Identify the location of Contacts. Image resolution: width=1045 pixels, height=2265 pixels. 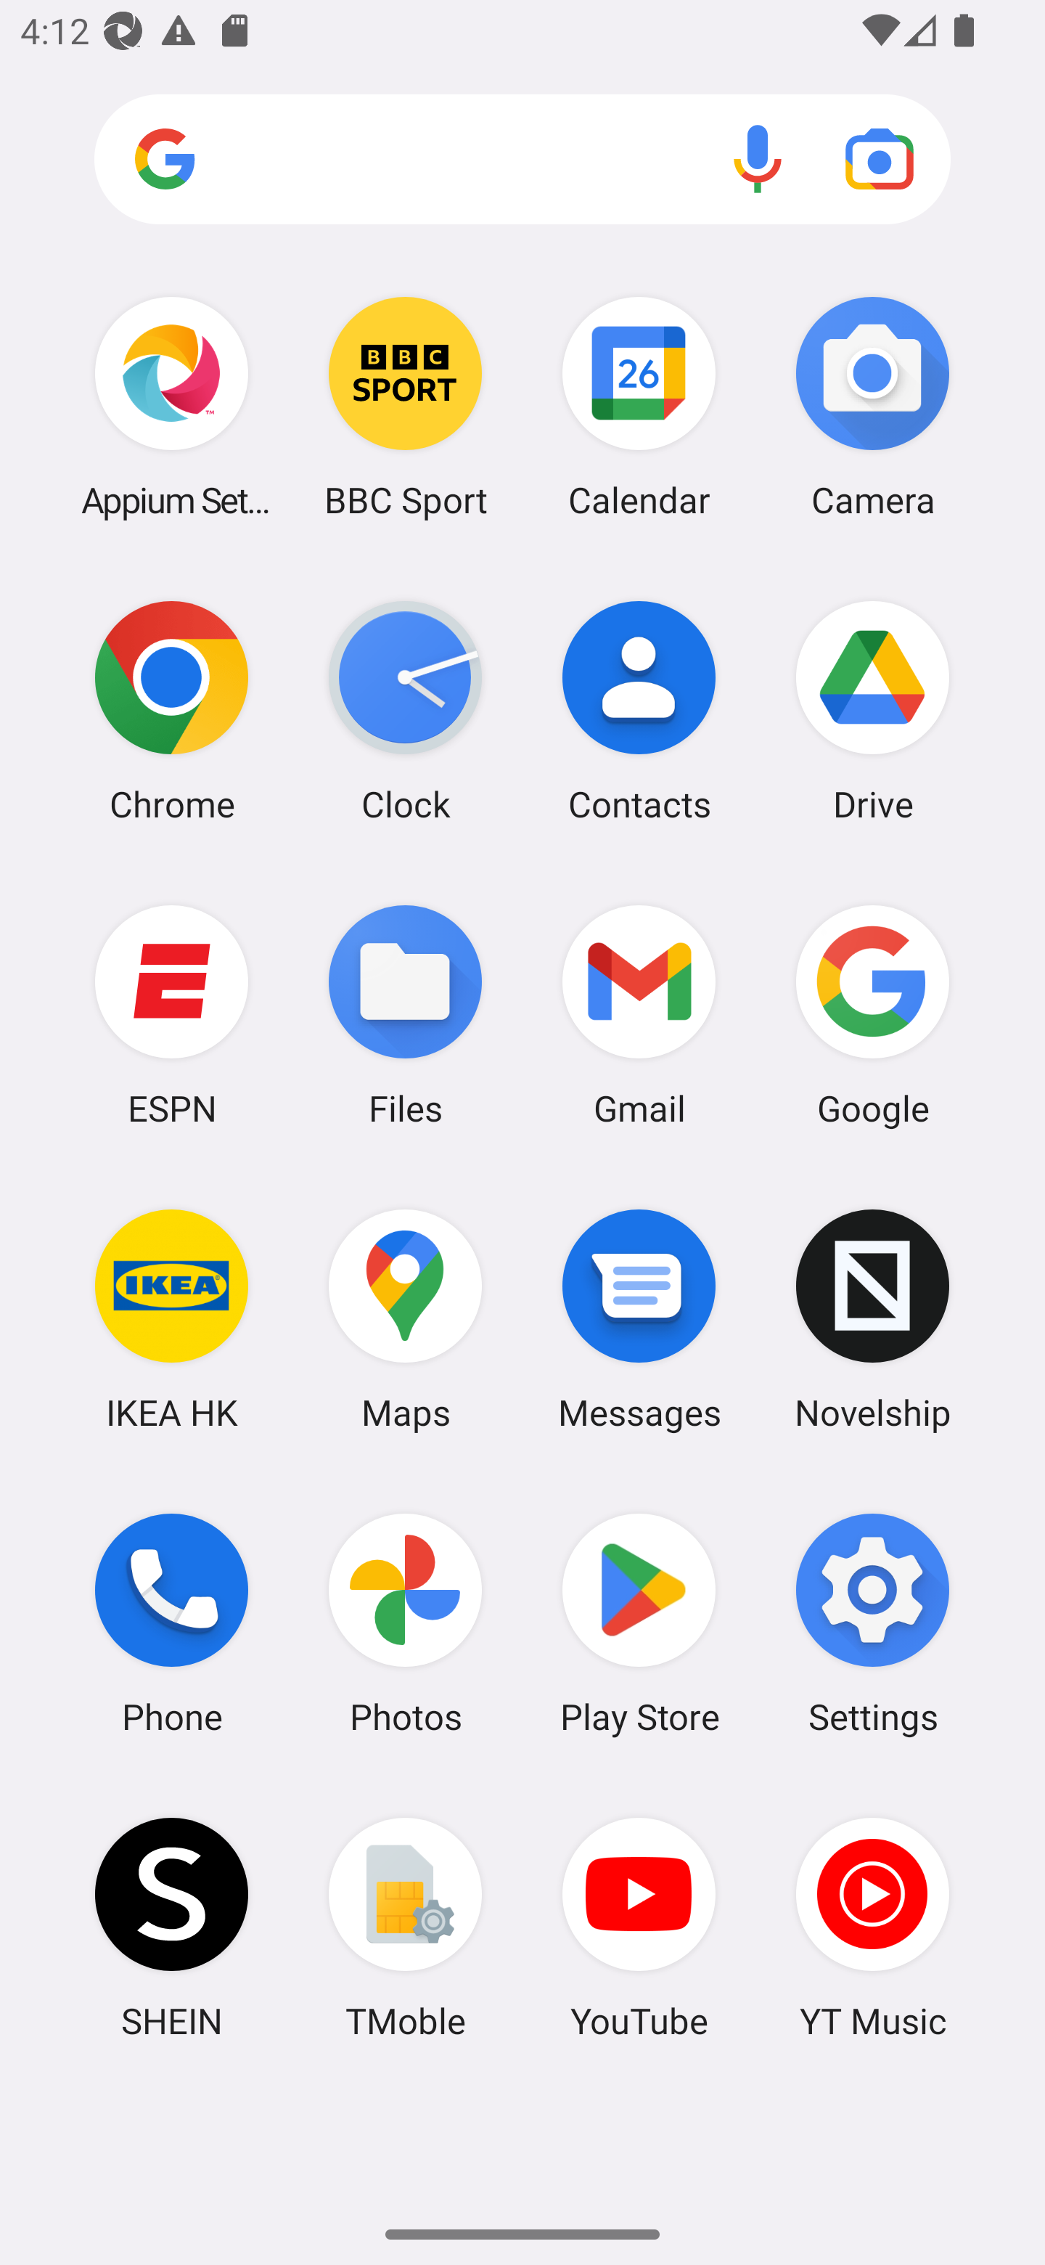
(639, 711).